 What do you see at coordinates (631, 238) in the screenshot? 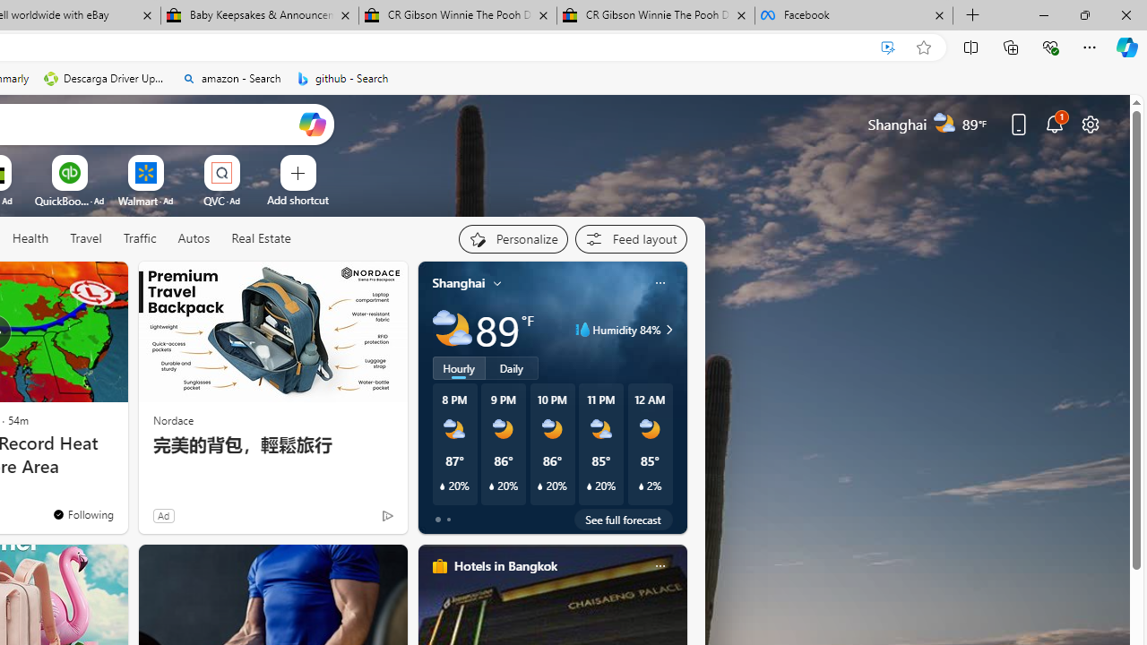
I see `Feed settings` at bounding box center [631, 238].